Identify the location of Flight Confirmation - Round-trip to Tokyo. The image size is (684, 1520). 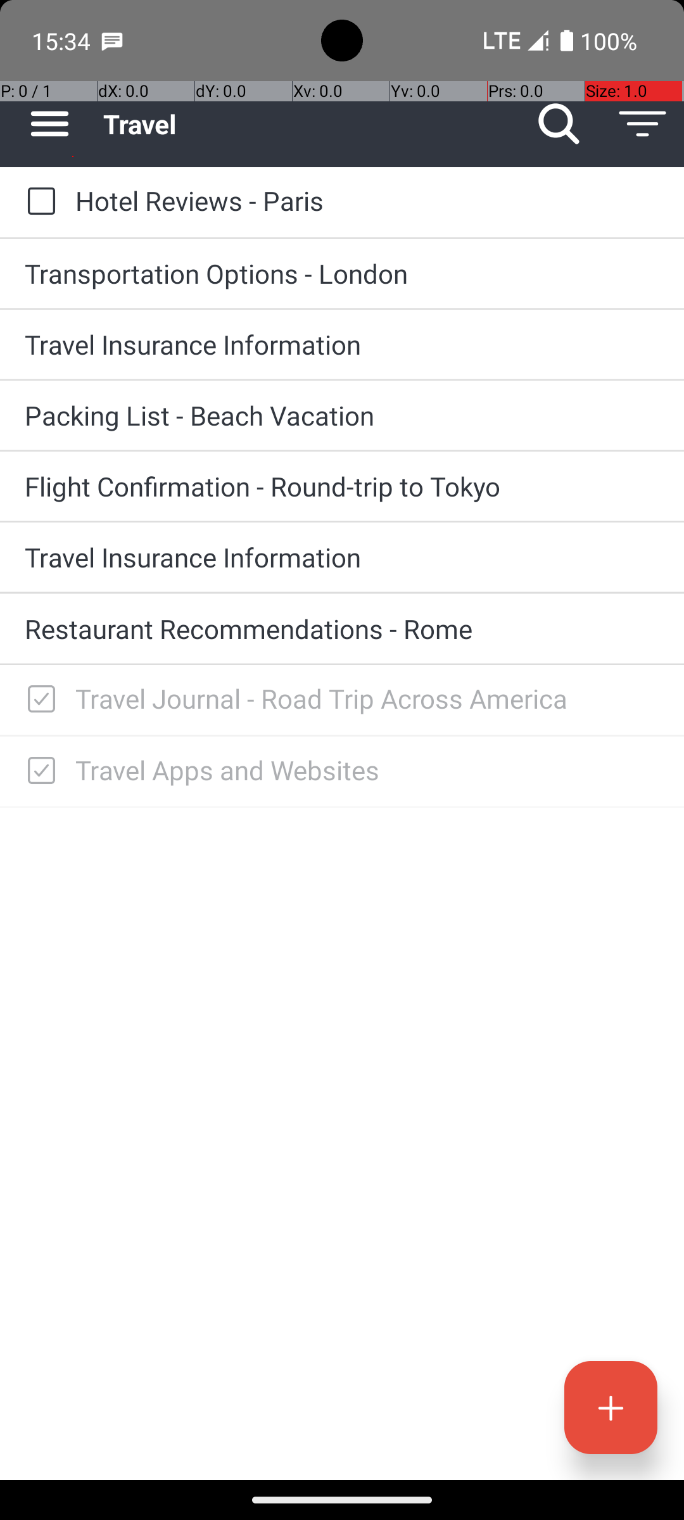
(342, 486).